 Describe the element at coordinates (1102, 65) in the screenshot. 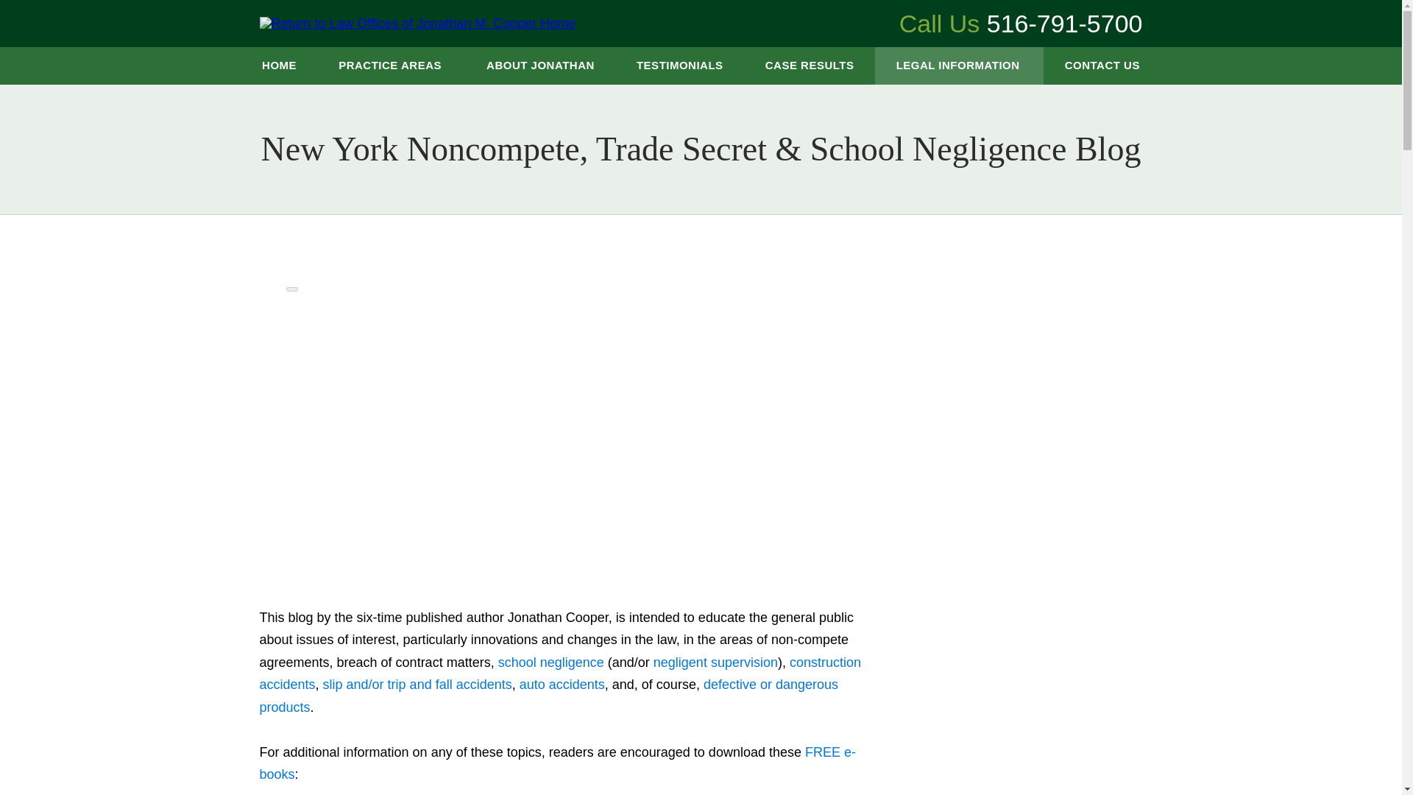

I see `CONTACT US` at that location.